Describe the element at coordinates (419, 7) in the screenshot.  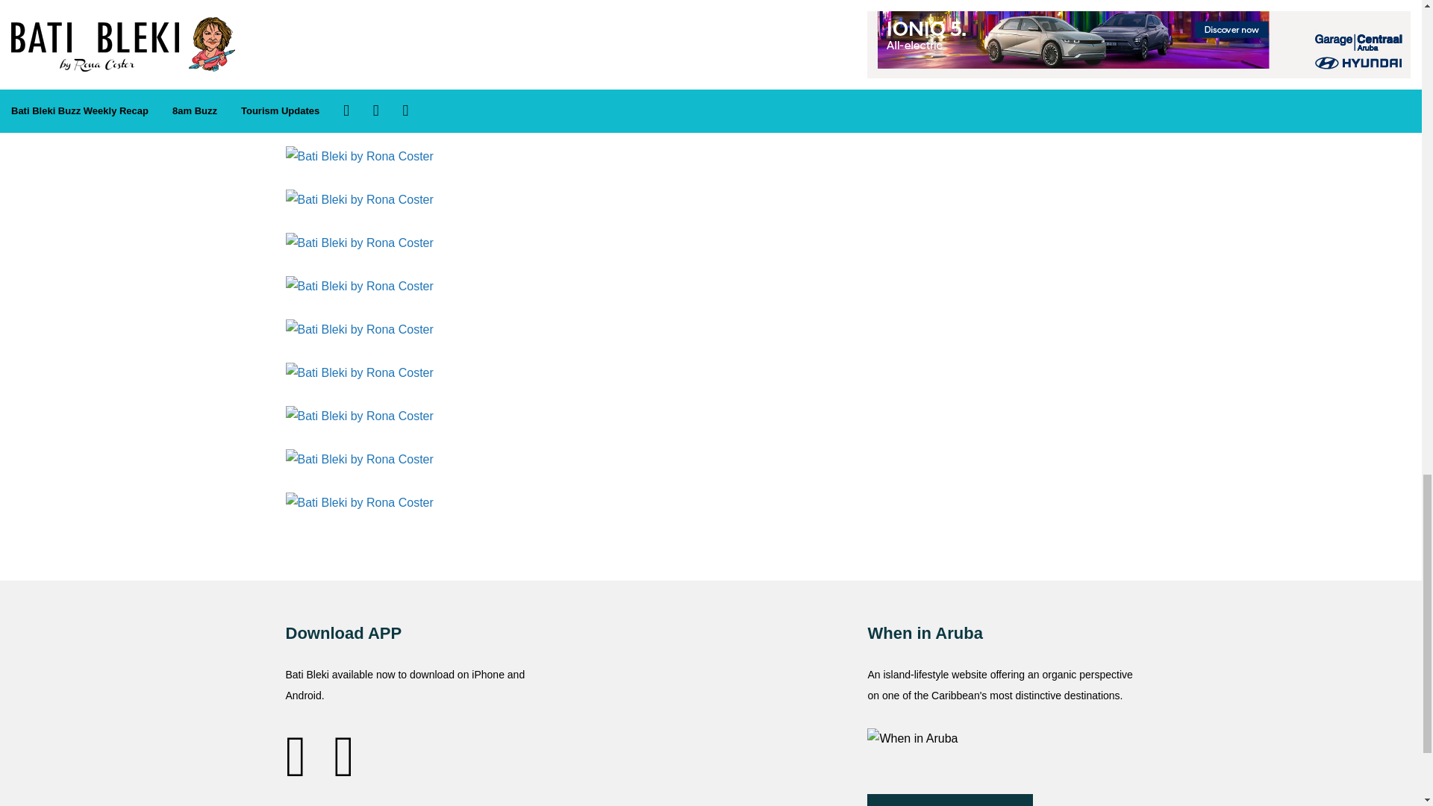
I see `SOME GOOD NEWS IN HEALTH CARE` at that location.